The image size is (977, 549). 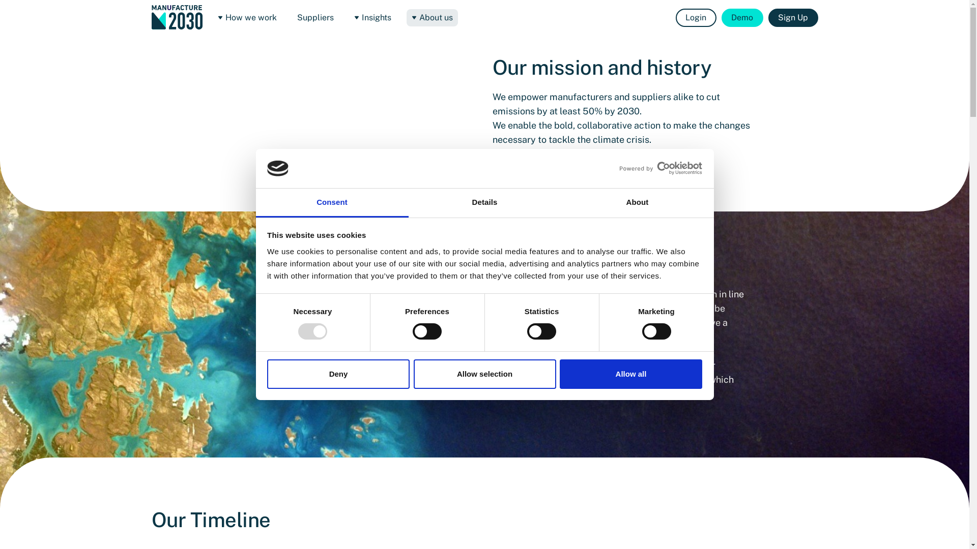 I want to click on Allow all, so click(x=631, y=374).